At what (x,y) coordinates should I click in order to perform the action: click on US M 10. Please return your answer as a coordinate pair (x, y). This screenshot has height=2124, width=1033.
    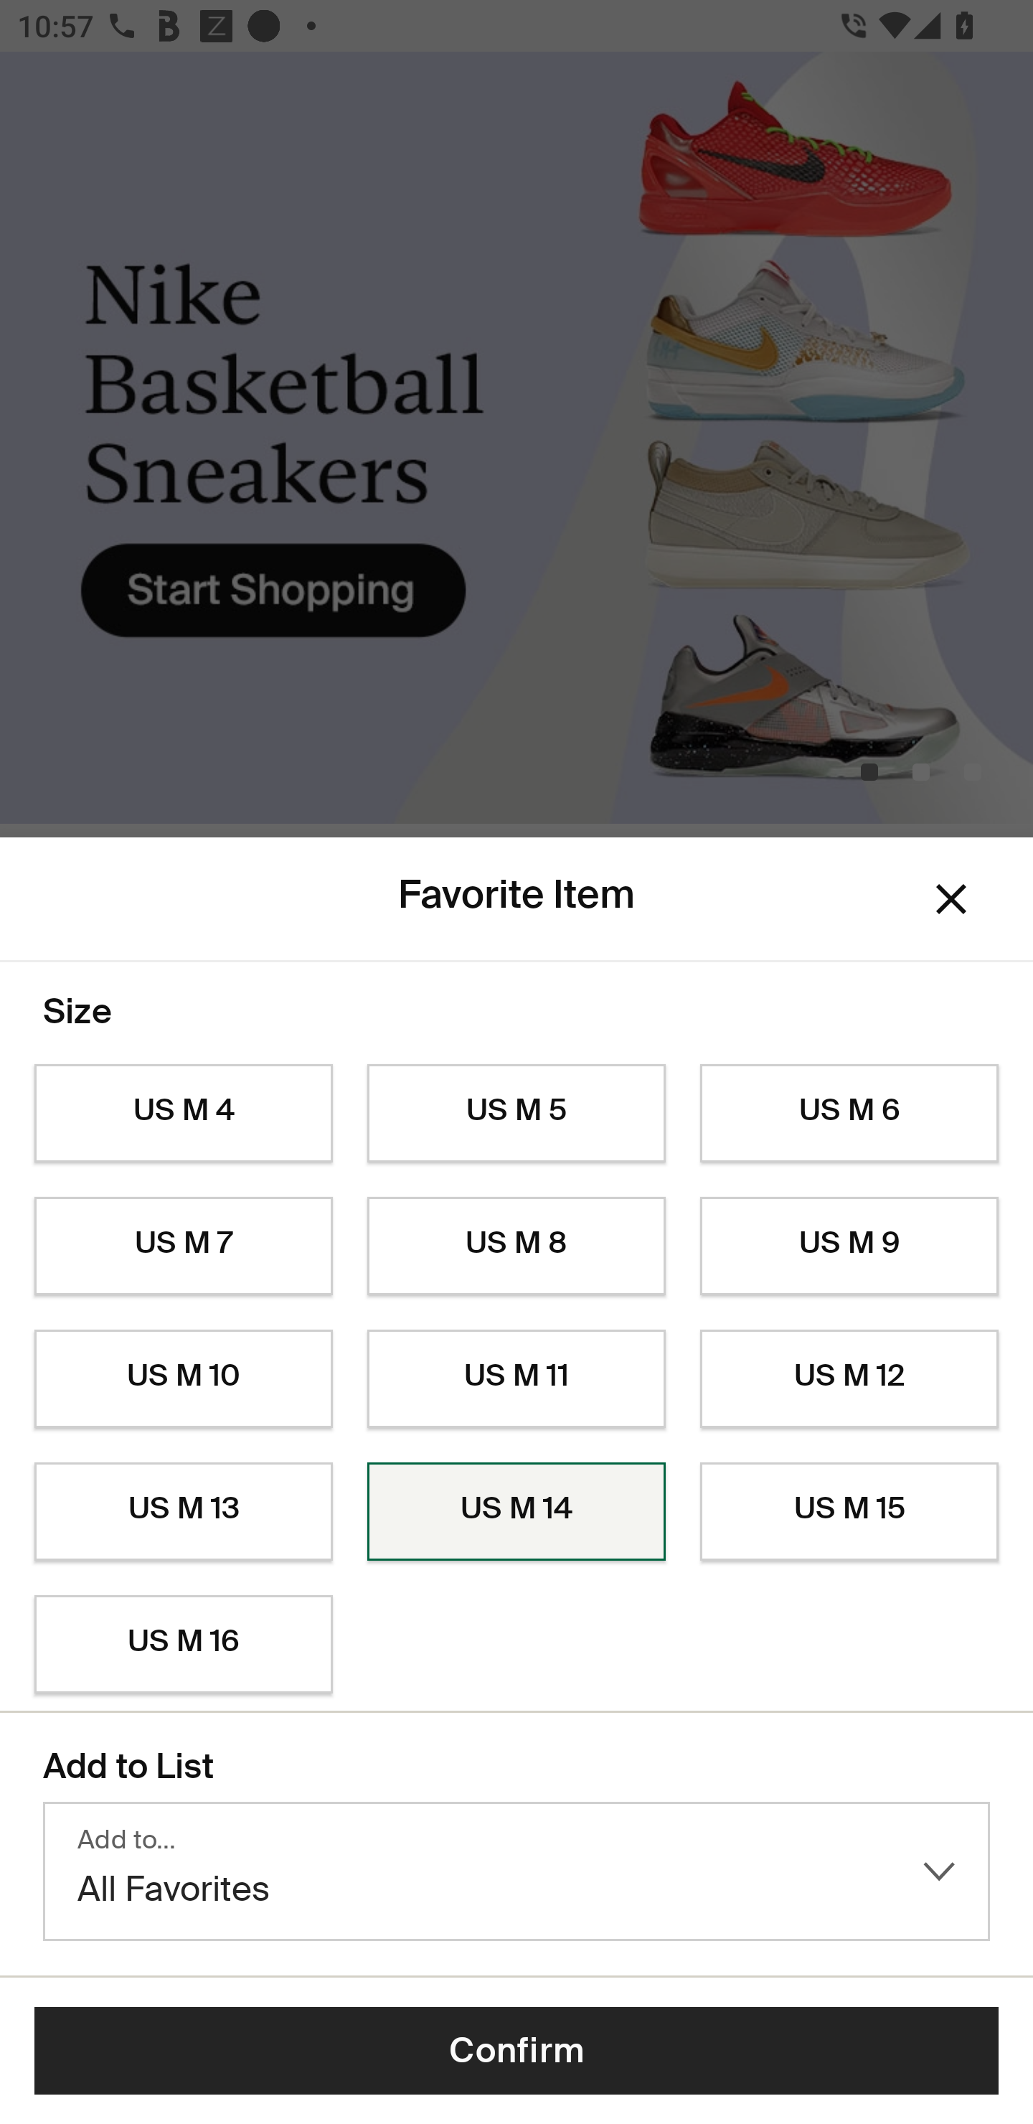
    Looking at the image, I should click on (183, 1379).